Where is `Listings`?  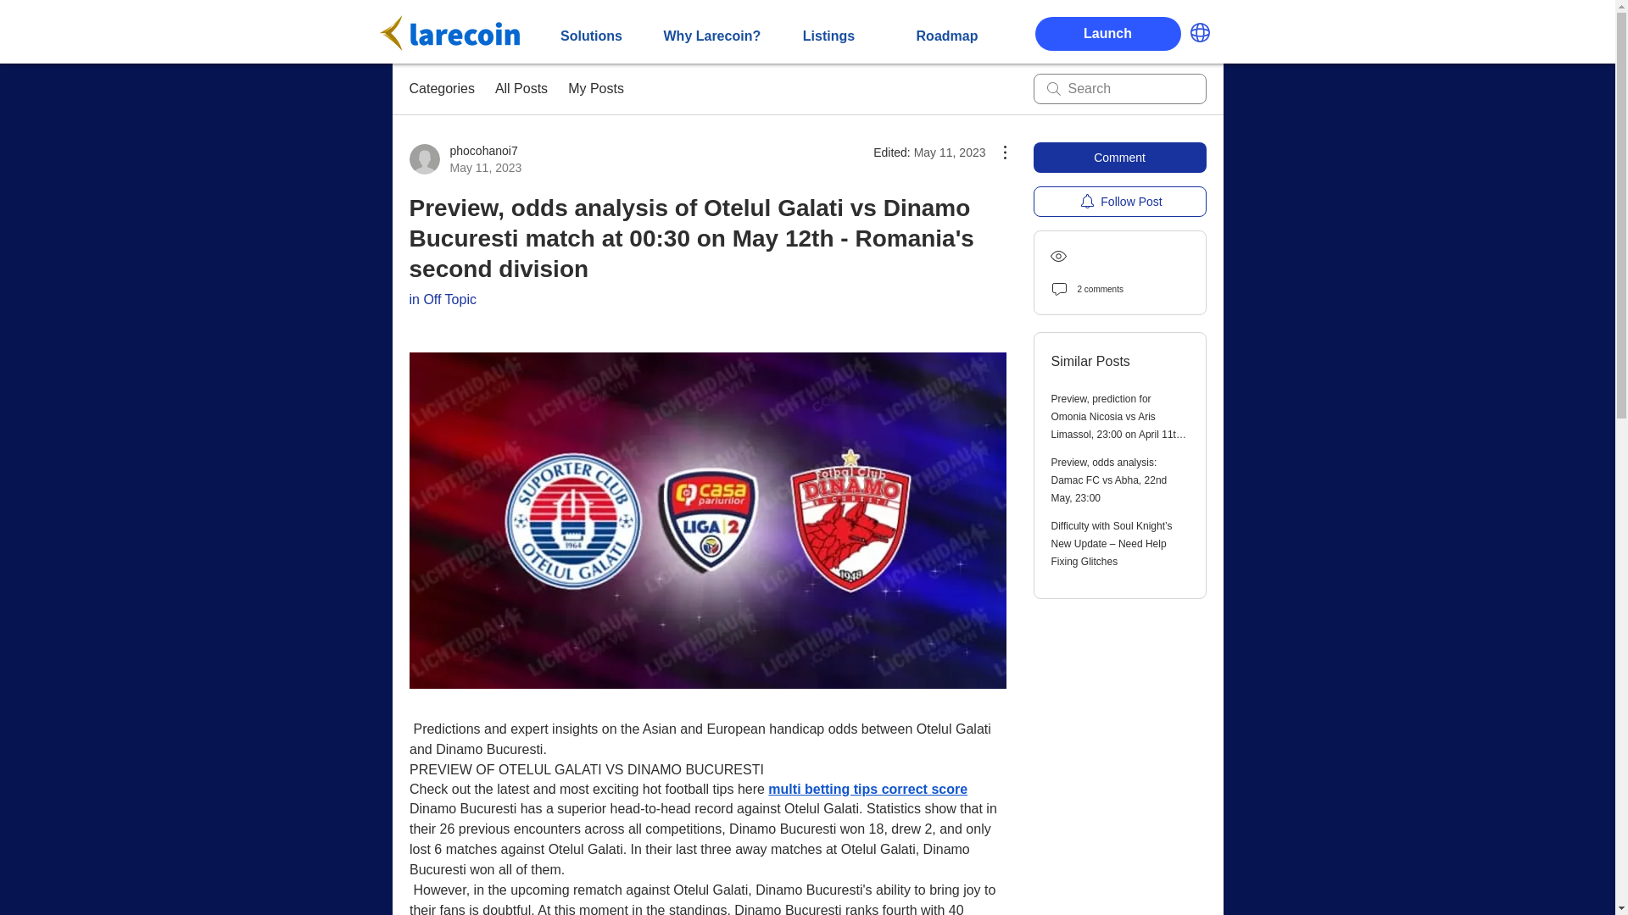
Listings is located at coordinates (465, 159).